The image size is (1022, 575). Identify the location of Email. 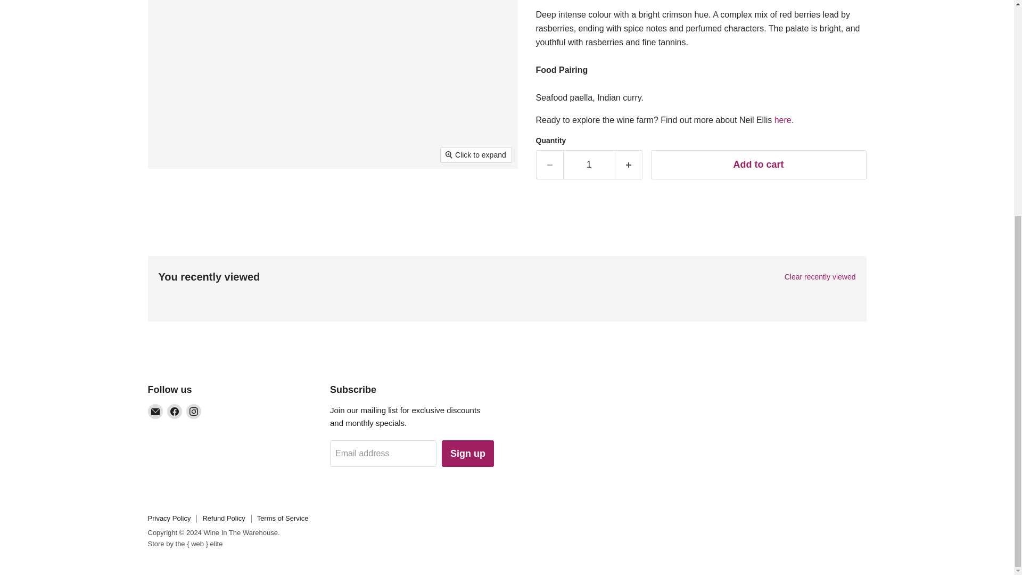
(155, 412).